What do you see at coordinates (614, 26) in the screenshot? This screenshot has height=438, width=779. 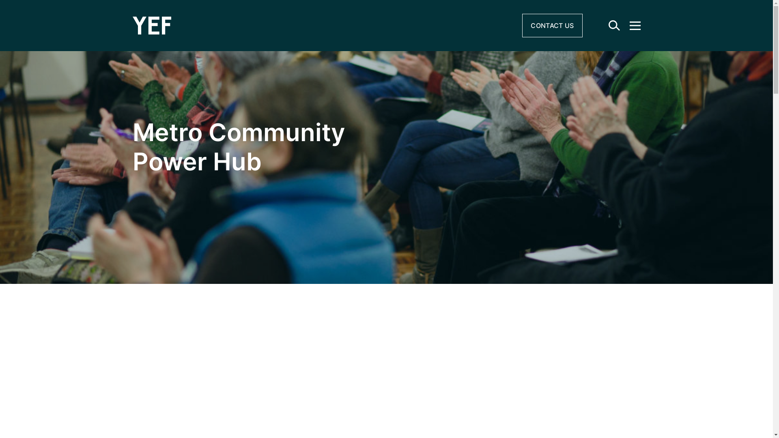 I see `Search the Yarra Energy Foundation` at bounding box center [614, 26].